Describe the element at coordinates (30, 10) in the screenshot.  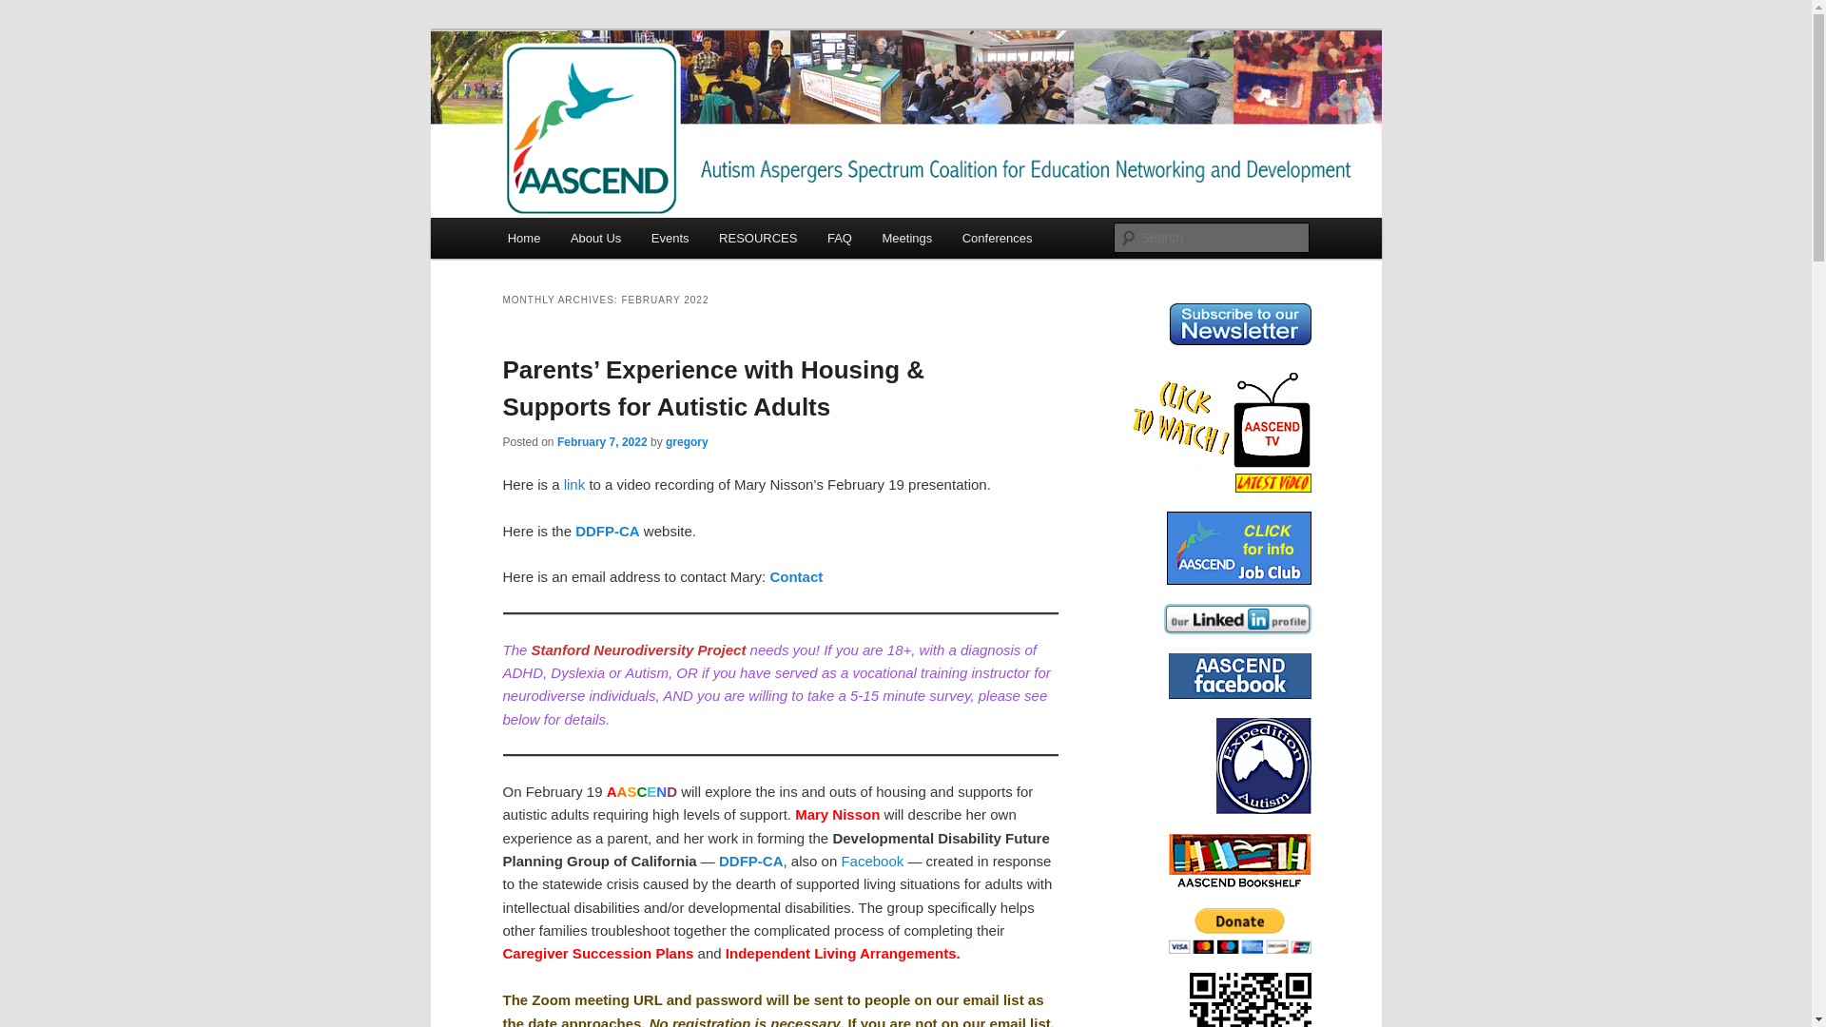
I see `Search` at that location.